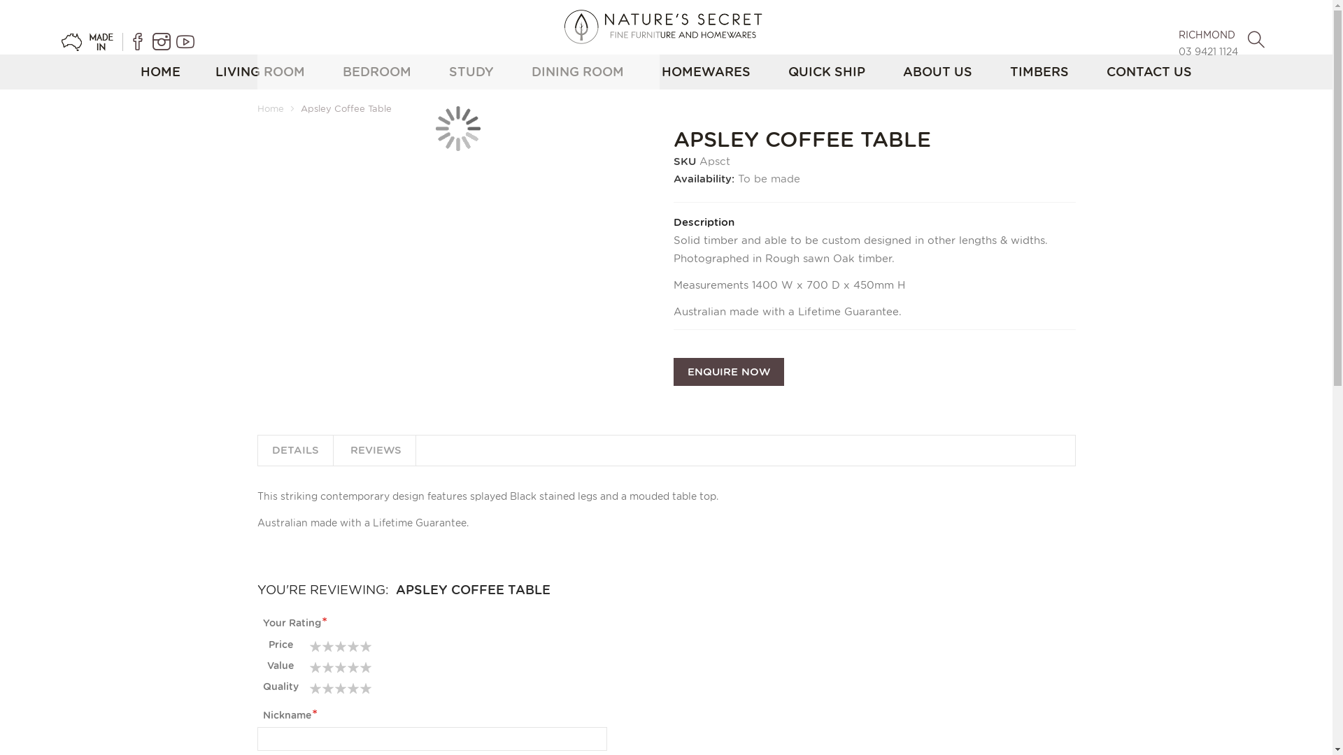  Describe the element at coordinates (271, 109) in the screenshot. I see `Home` at that location.